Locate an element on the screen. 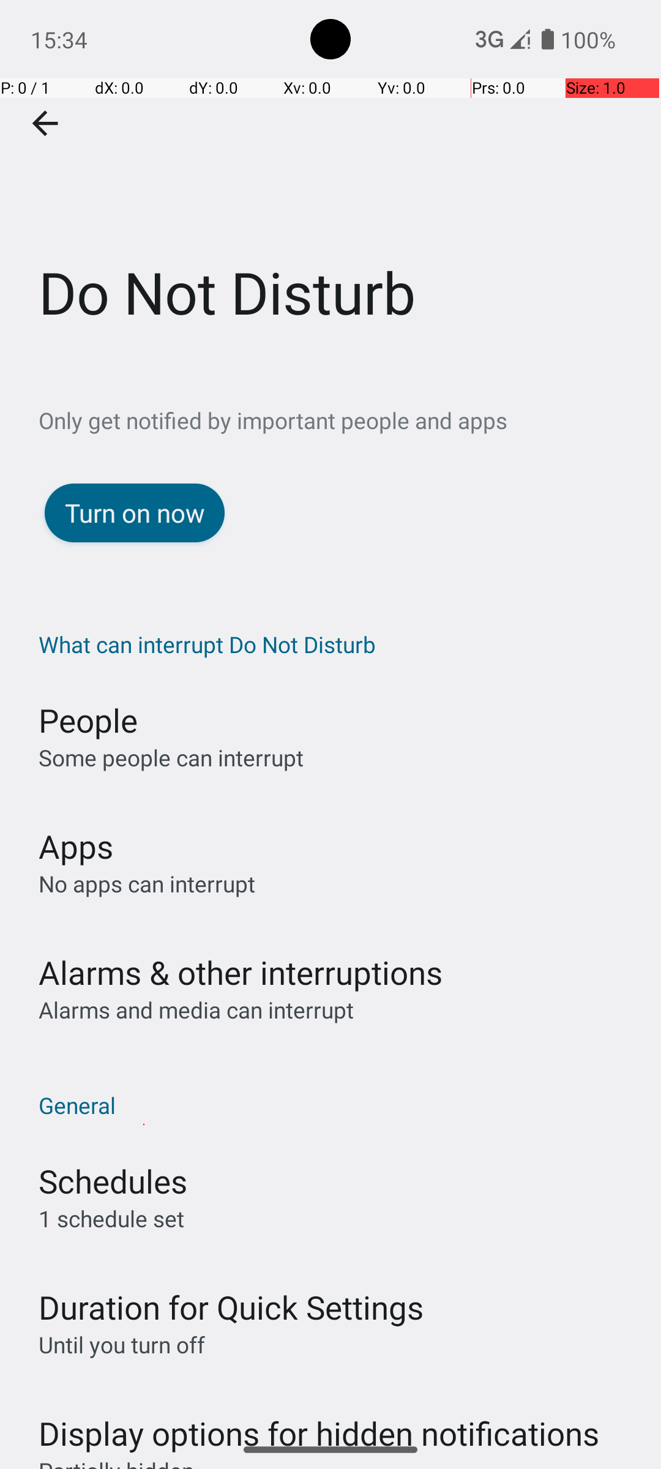 The height and width of the screenshot is (1469, 661). 1 schedule set is located at coordinates (111, 1218).